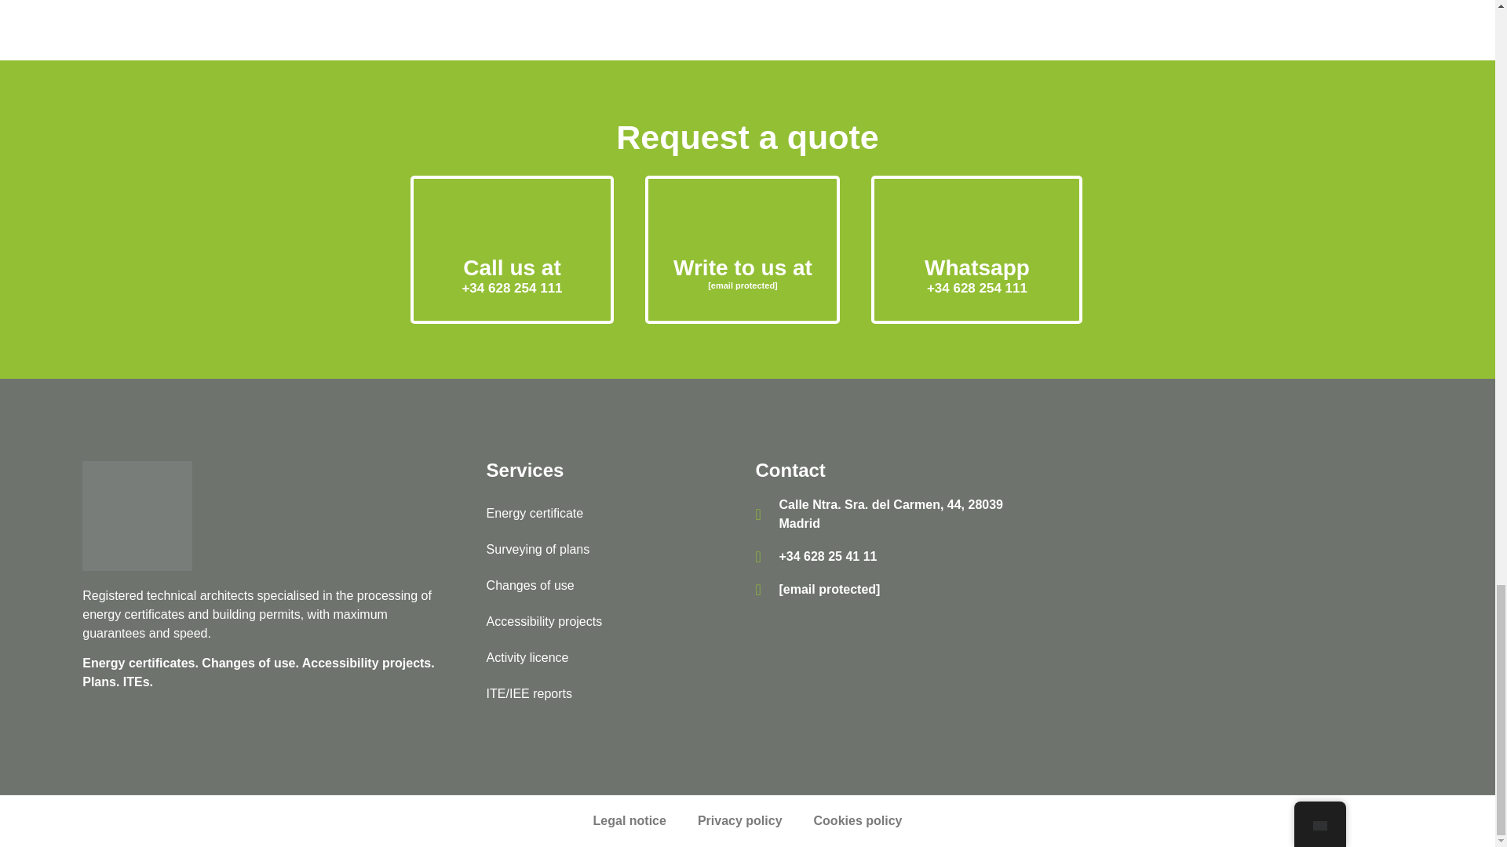 This screenshot has height=847, width=1507. What do you see at coordinates (976, 268) in the screenshot?
I see `Whatsapp` at bounding box center [976, 268].